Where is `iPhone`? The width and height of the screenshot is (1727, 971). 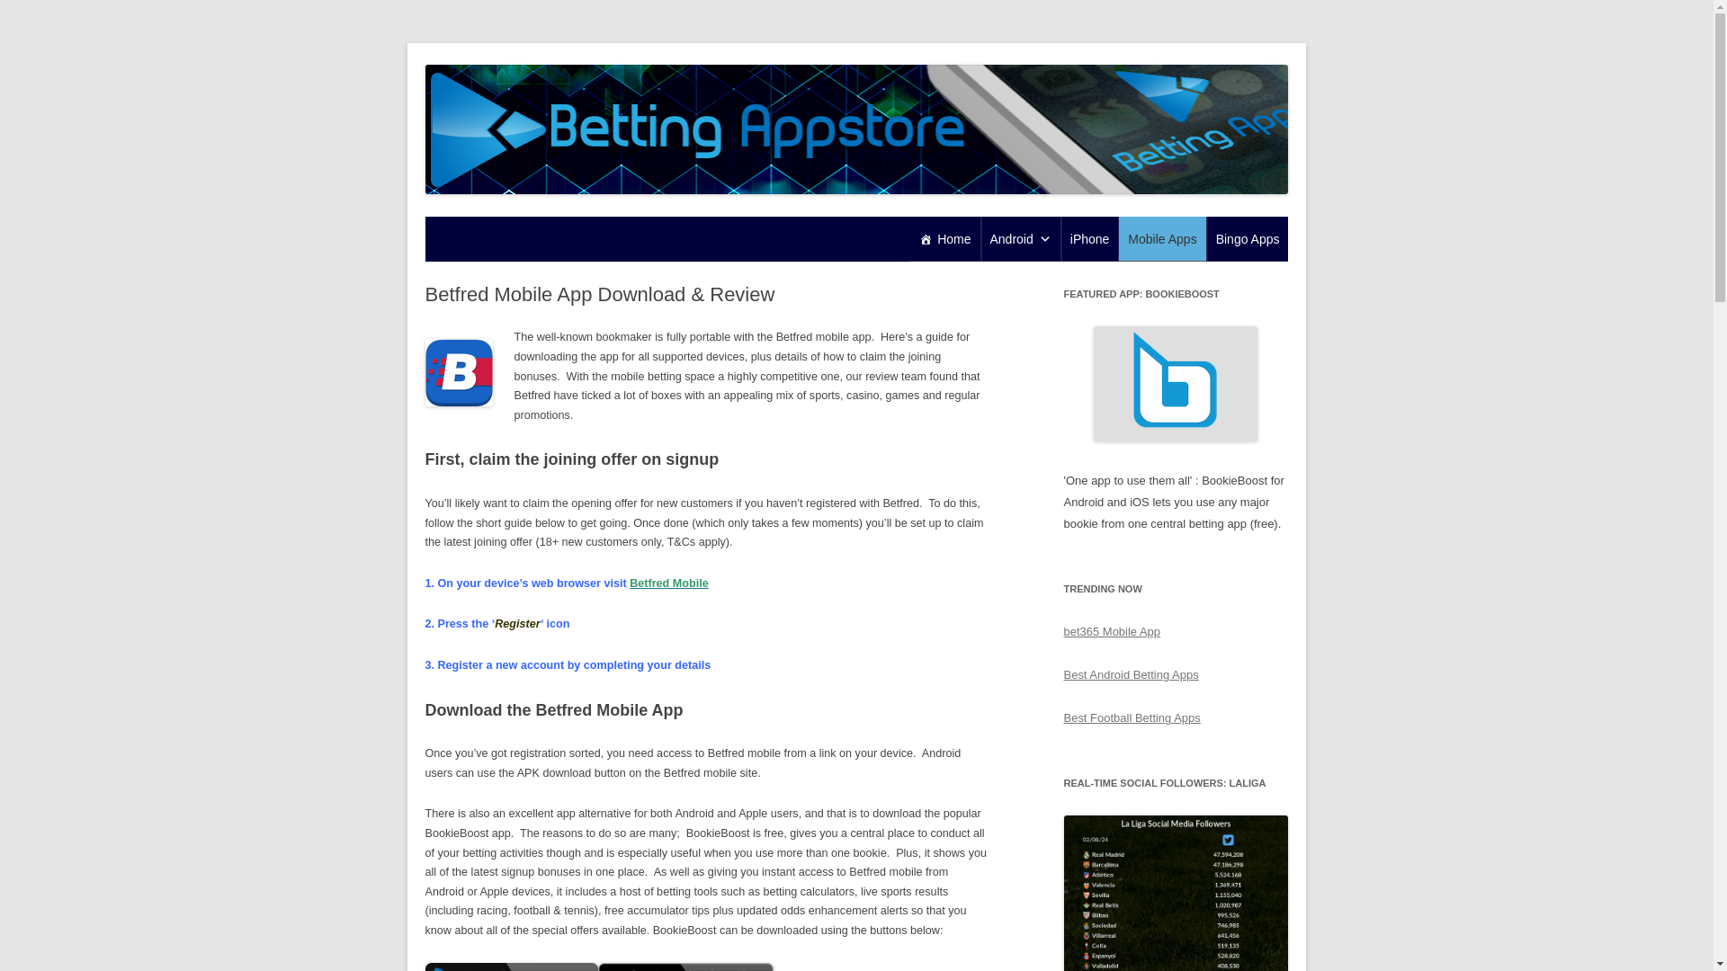 iPhone is located at coordinates (1090, 238).